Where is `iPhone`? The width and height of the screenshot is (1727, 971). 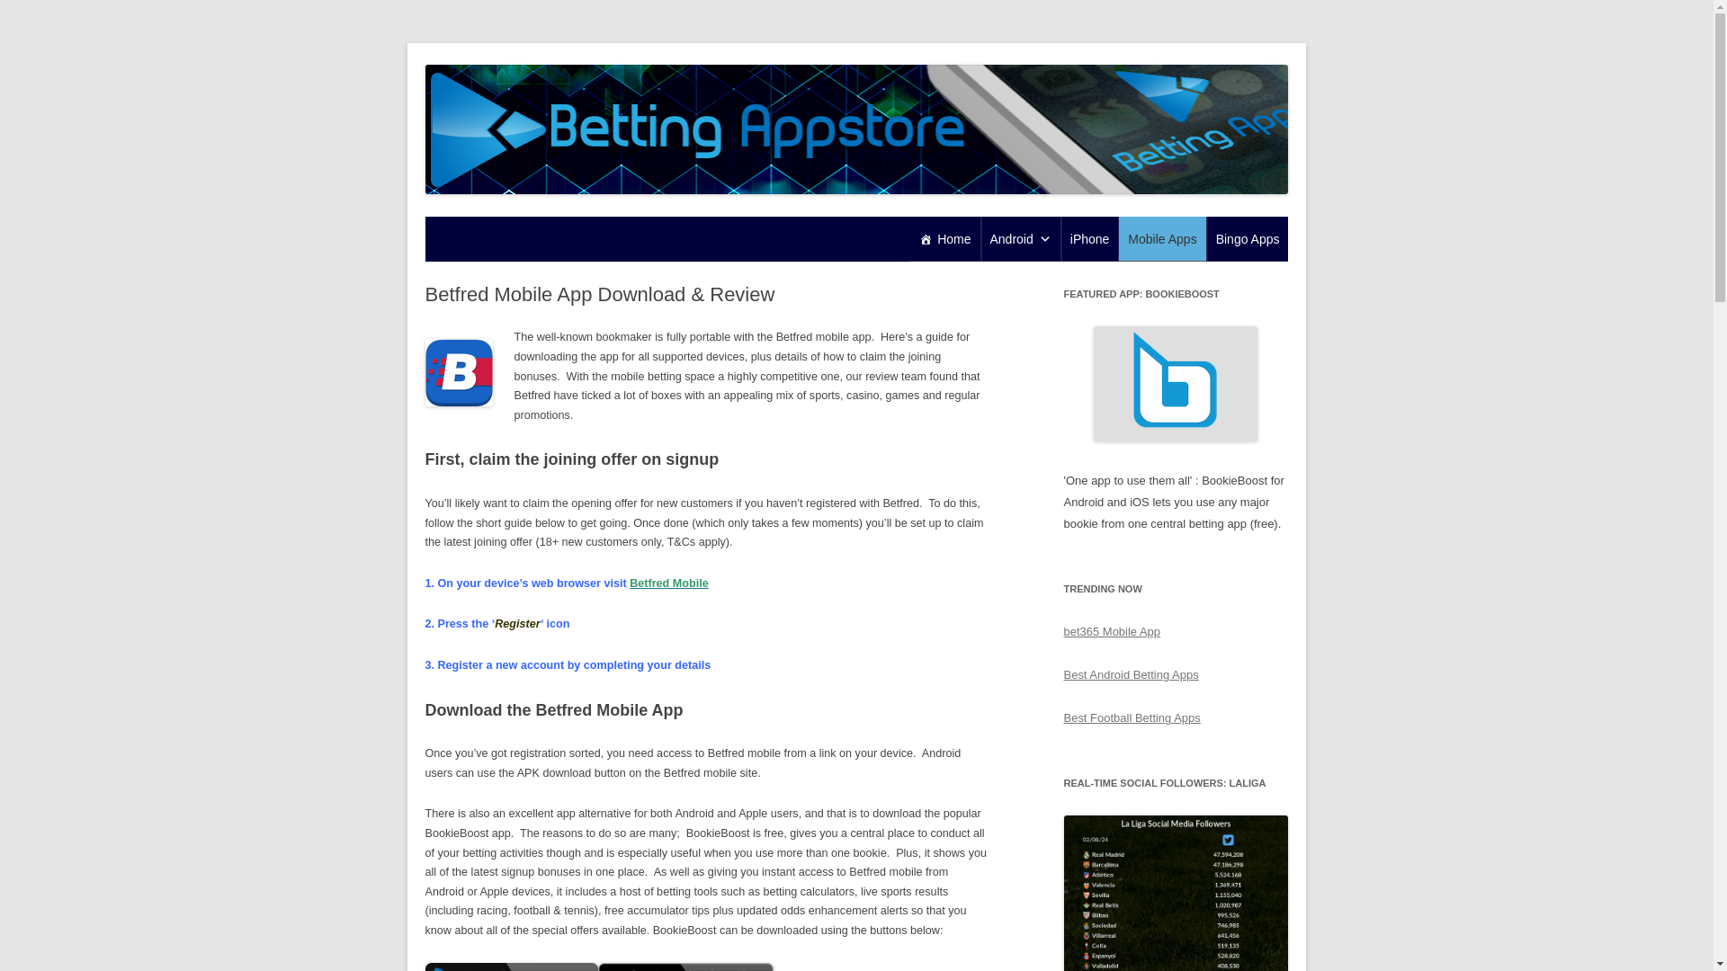 iPhone is located at coordinates (1090, 238).